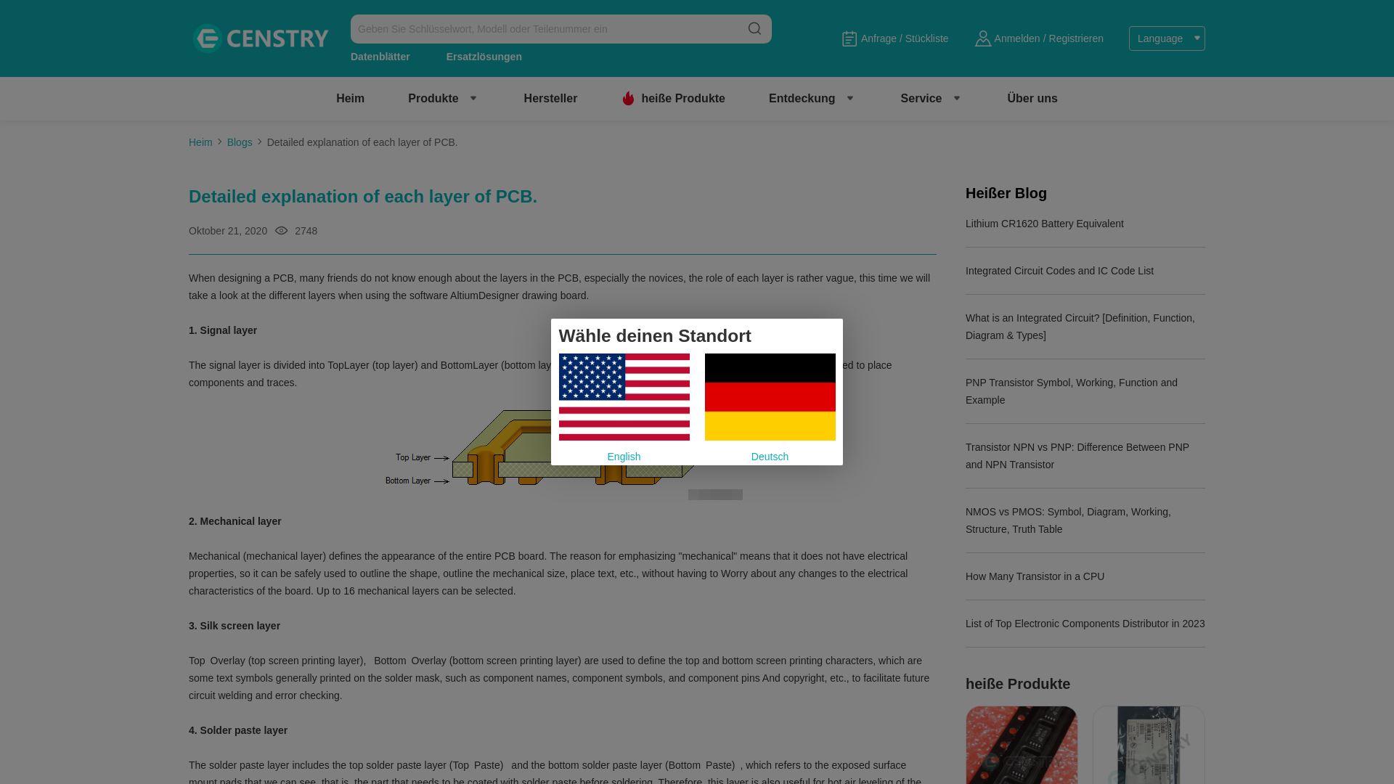  I want to click on Censtry, so click(258, 38).